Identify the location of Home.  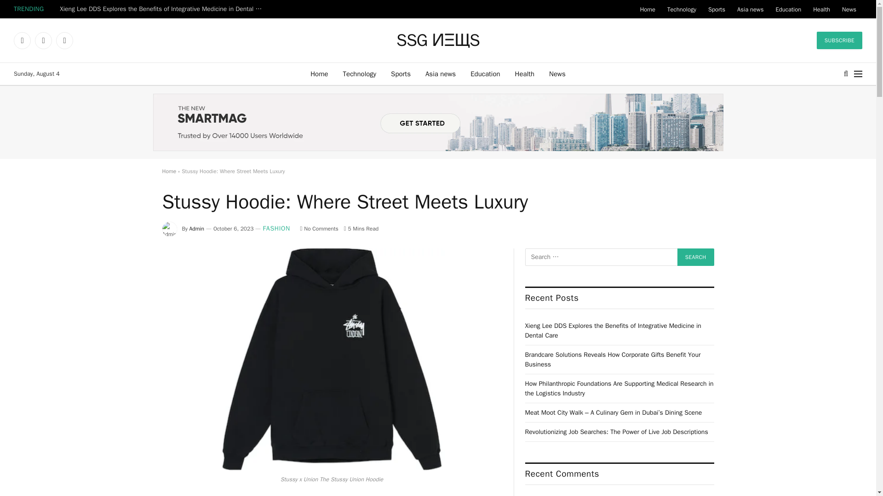
(648, 9).